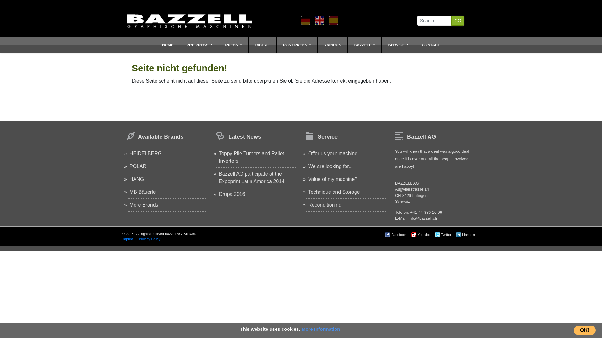 The width and height of the screenshot is (602, 338). I want to click on OK!, so click(585, 330).